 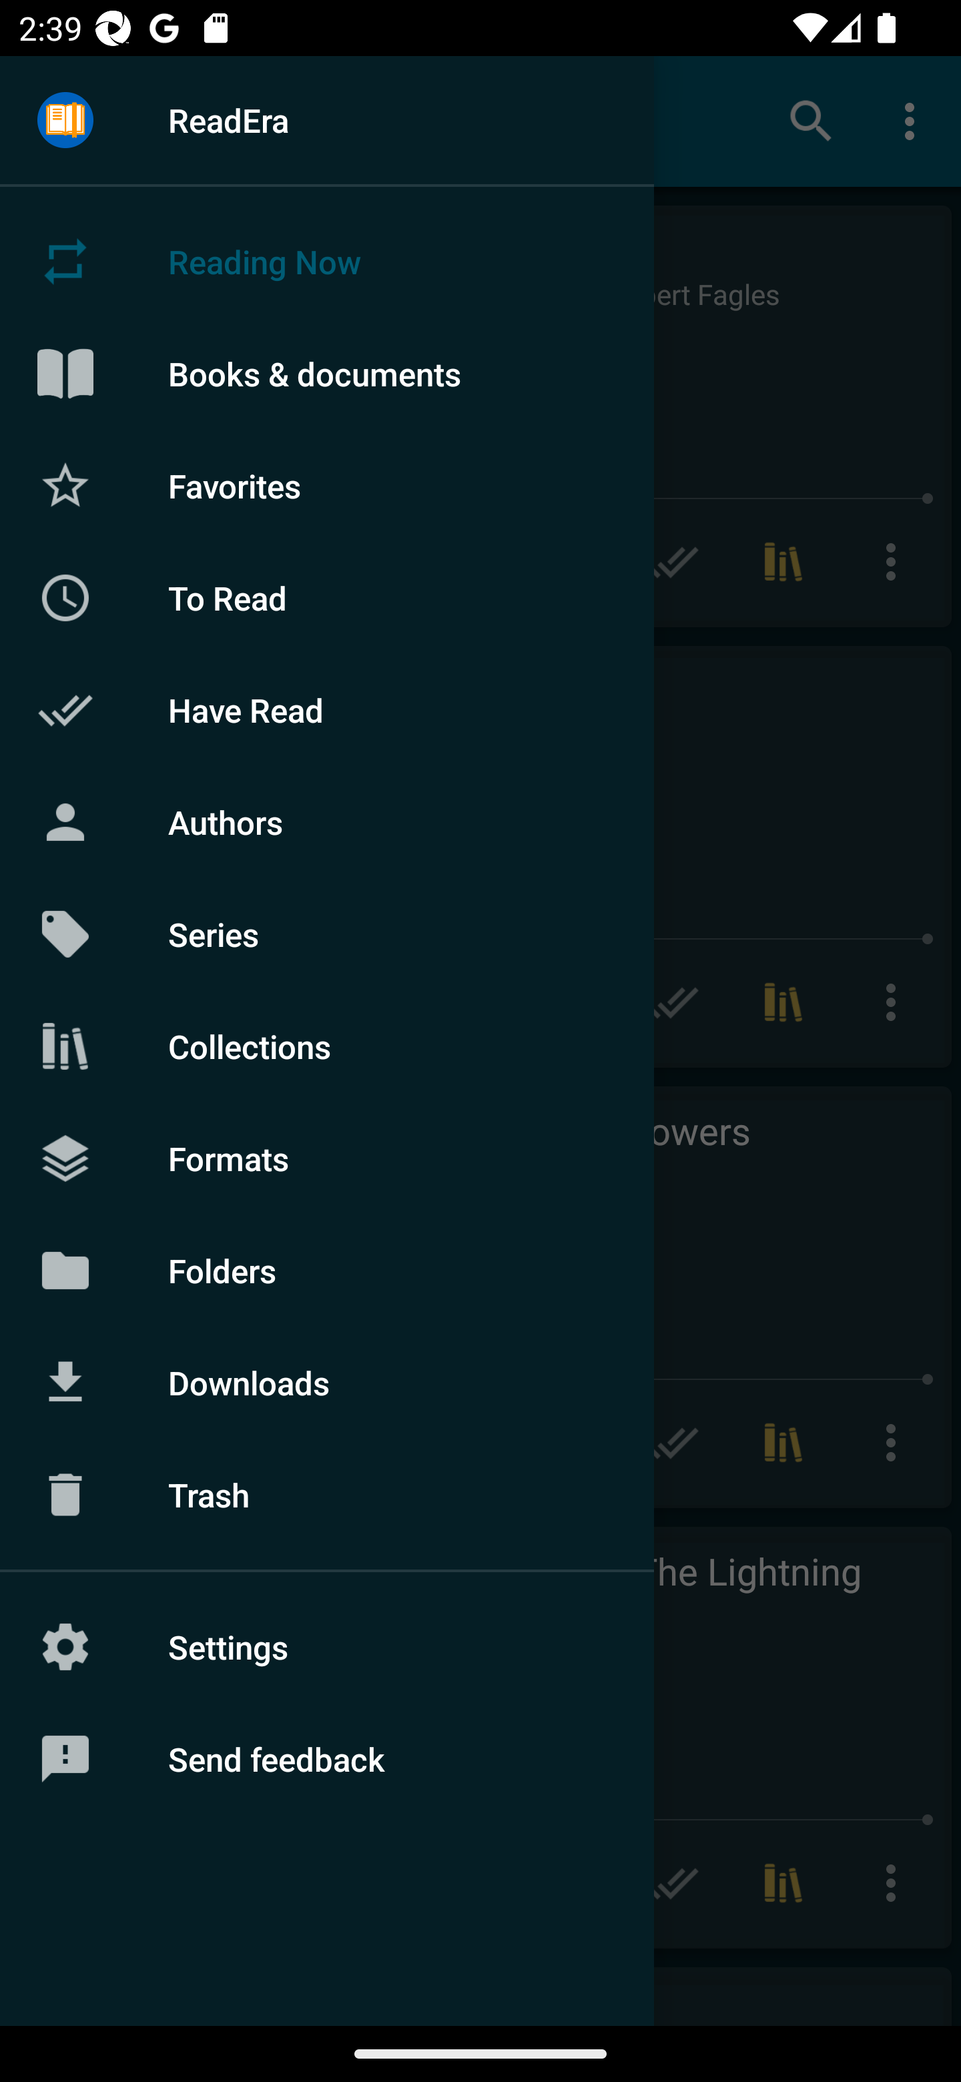 I want to click on Search books & documents, so click(x=812, y=120).